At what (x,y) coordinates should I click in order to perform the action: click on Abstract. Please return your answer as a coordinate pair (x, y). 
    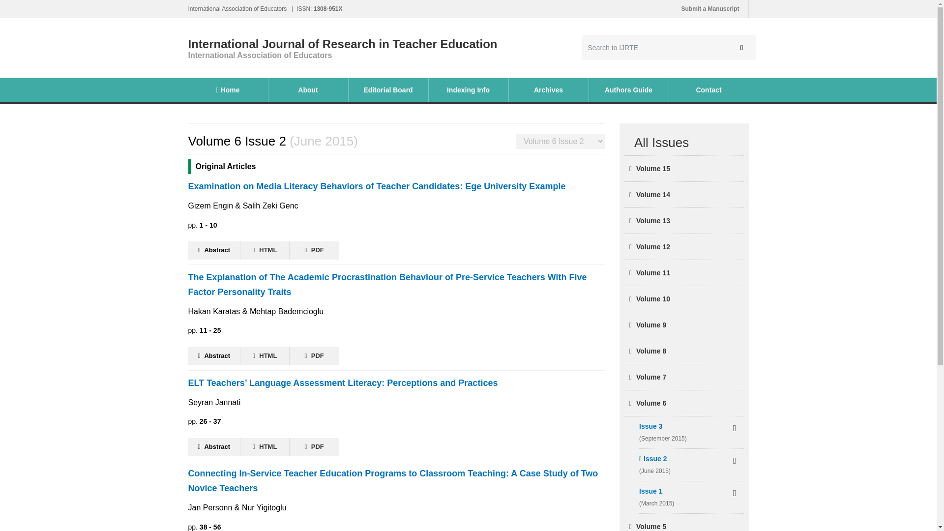
    Looking at the image, I should click on (214, 356).